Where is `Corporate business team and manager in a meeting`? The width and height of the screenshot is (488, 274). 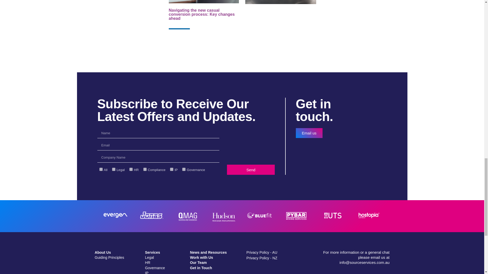
Corporate business team and manager in a meeting is located at coordinates (281, 2).